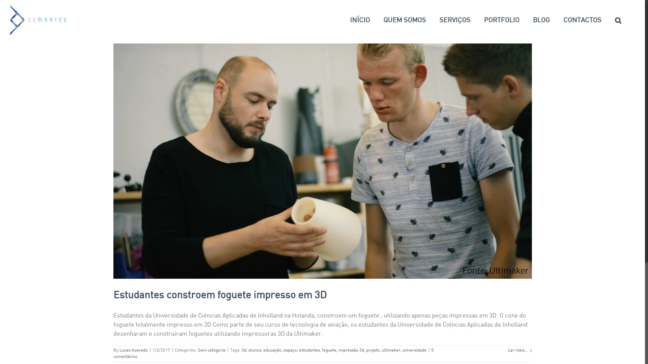 This screenshot has width=648, height=364. Describe the element at coordinates (255, 351) in the screenshot. I see `alunos` at that location.